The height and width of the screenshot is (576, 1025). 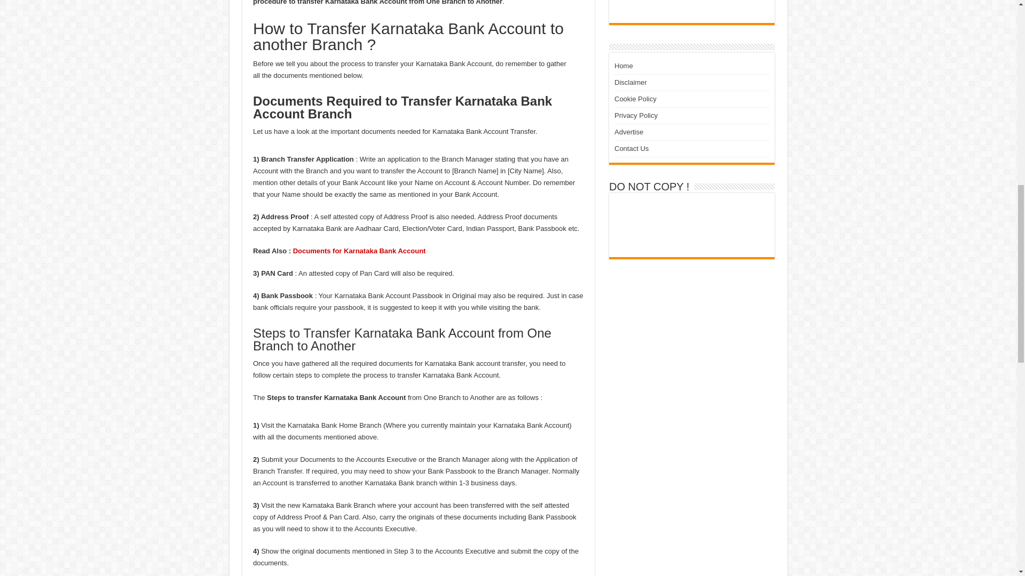 I want to click on Documents for Karnataka Bank Account, so click(x=360, y=251).